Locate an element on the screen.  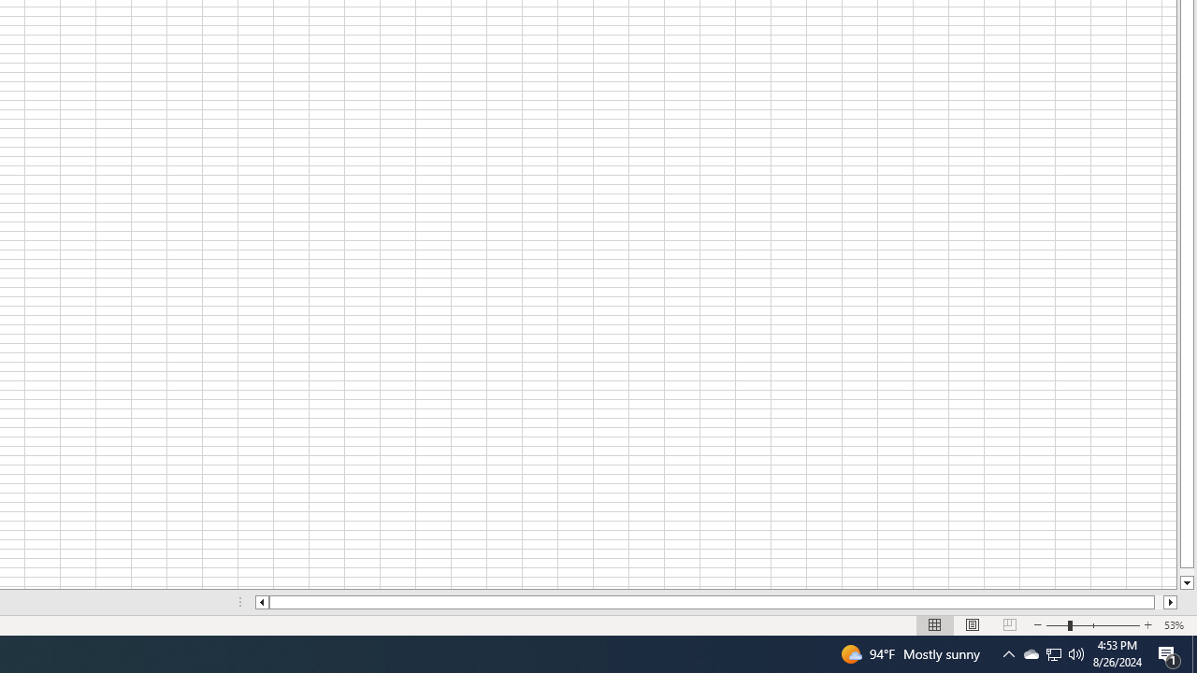
Page Break Preview is located at coordinates (1009, 624).